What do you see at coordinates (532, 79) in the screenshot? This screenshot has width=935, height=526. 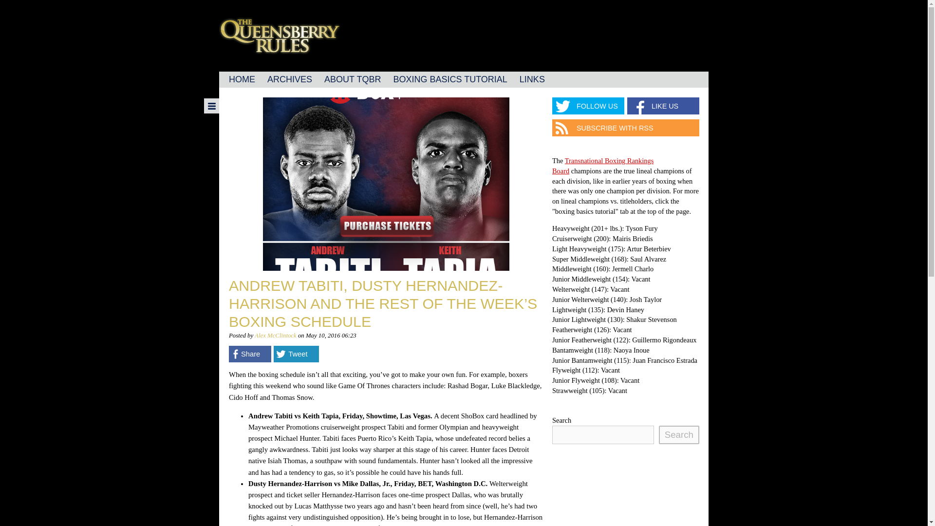 I see `LINKS` at bounding box center [532, 79].